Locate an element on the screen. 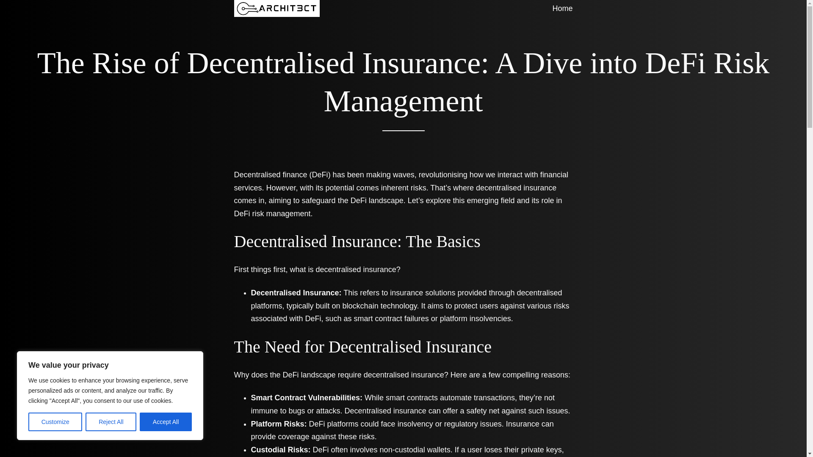 The width and height of the screenshot is (813, 457). DeFi is located at coordinates (320, 174).